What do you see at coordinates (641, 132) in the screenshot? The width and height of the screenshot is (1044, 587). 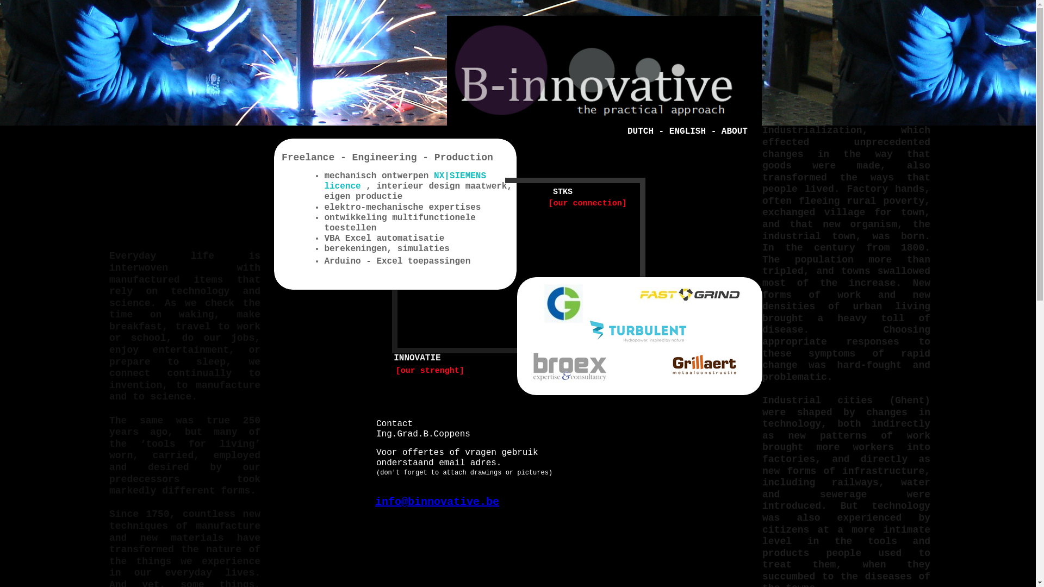 I see `DUTCH` at bounding box center [641, 132].